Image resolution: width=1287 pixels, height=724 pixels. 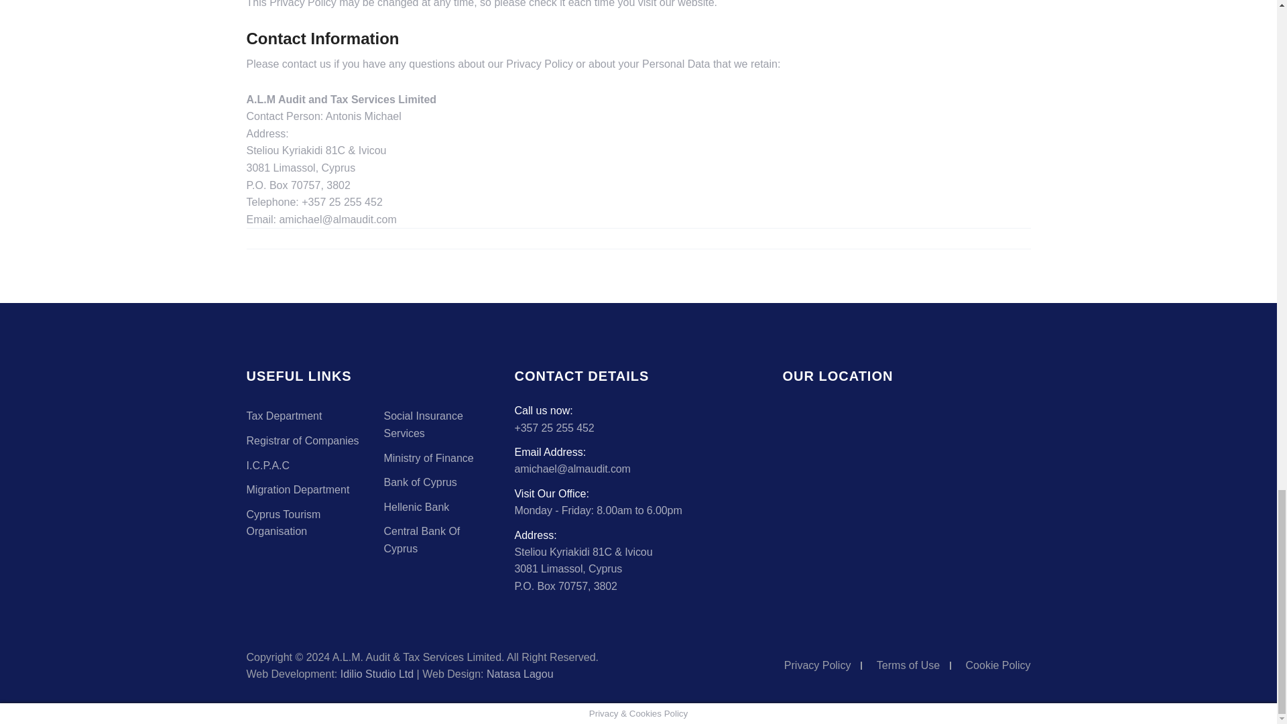 What do you see at coordinates (908, 665) in the screenshot?
I see `Terms of Use` at bounding box center [908, 665].